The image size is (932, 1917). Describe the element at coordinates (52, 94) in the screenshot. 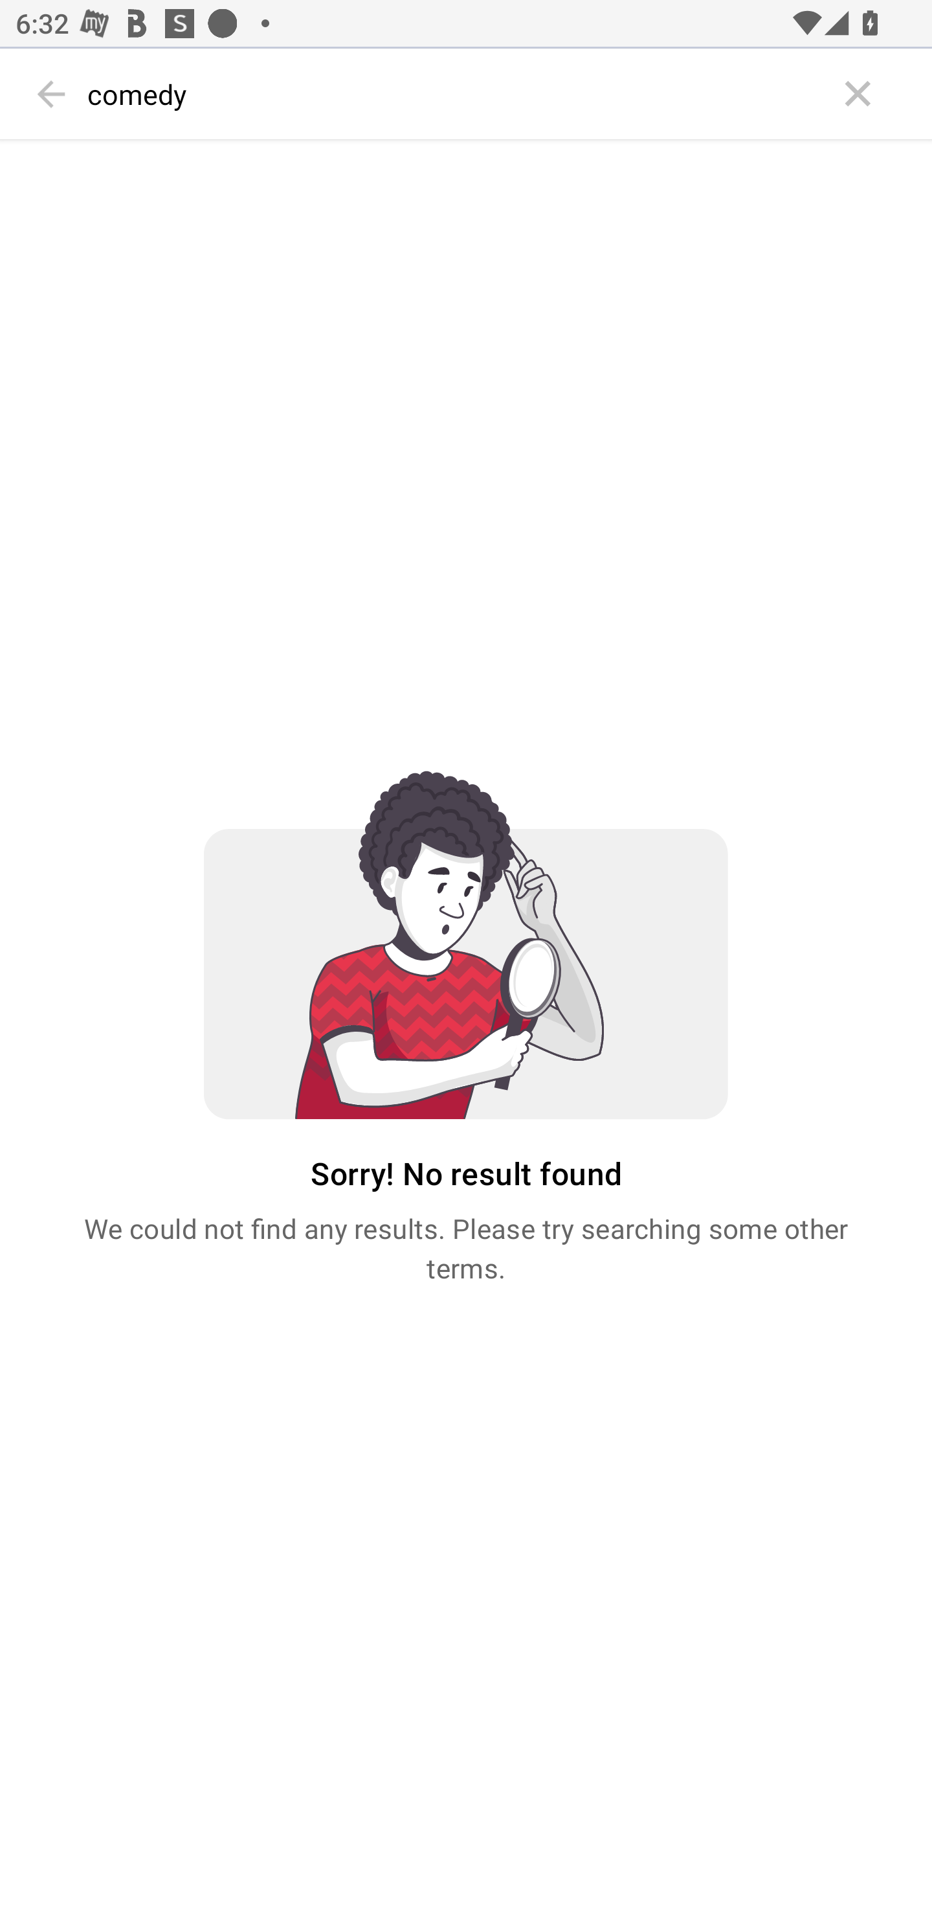

I see `Back` at that location.